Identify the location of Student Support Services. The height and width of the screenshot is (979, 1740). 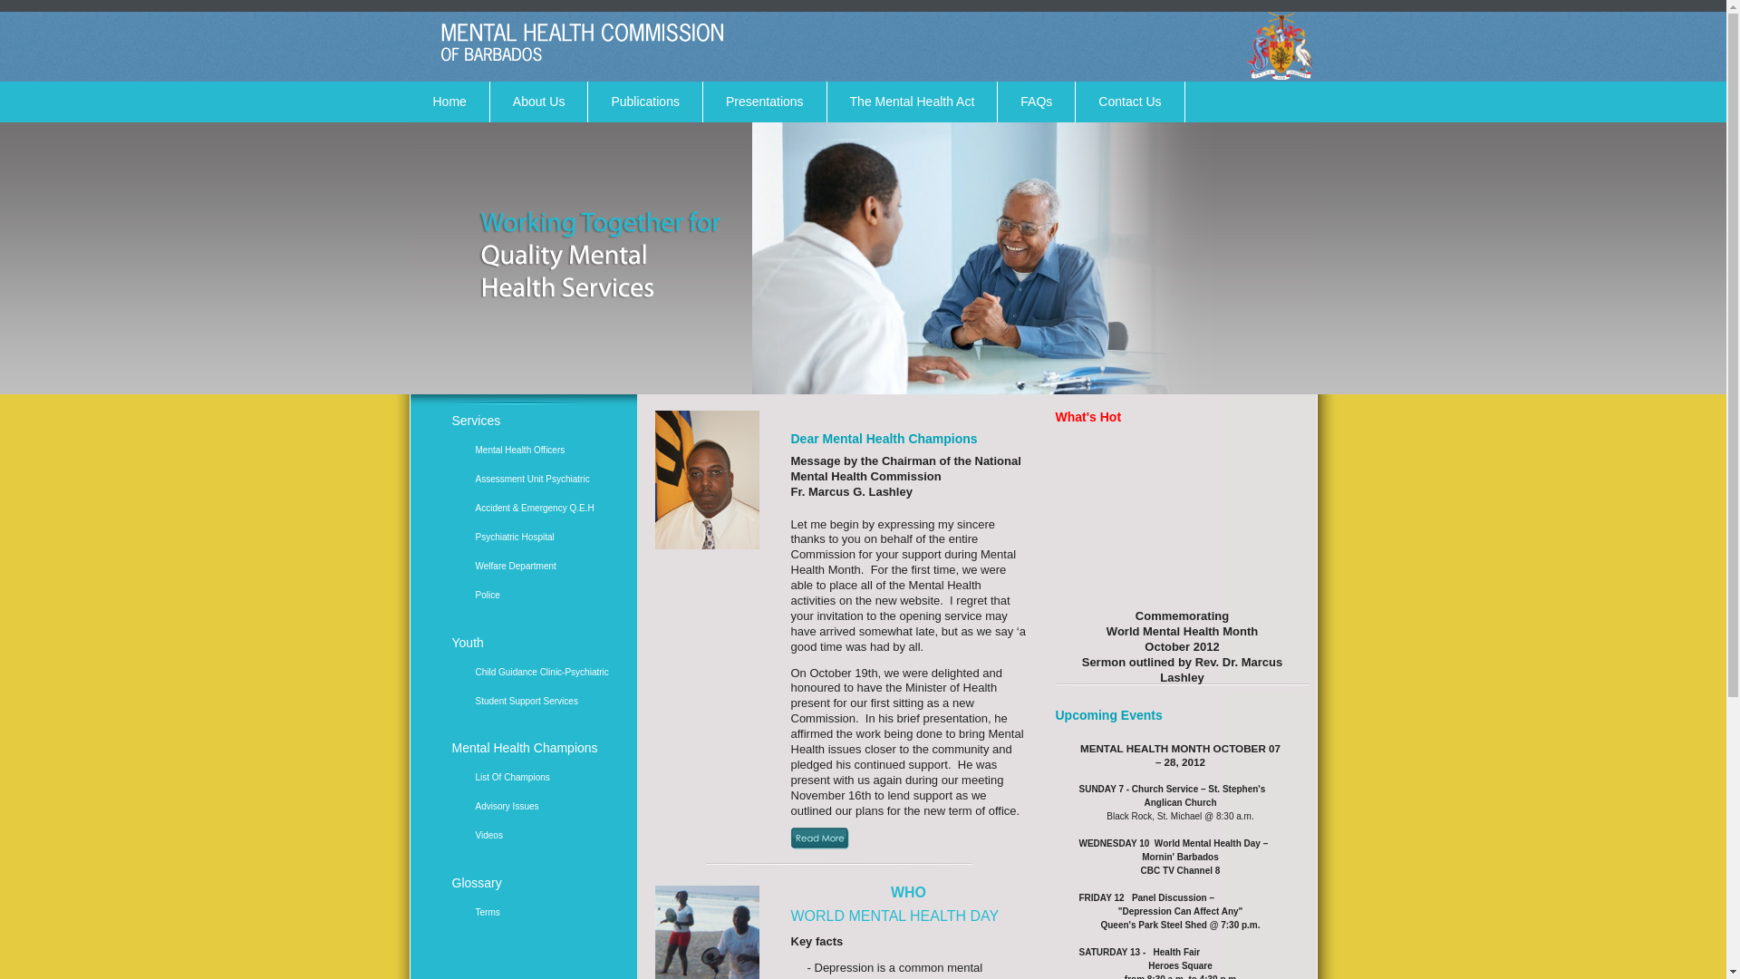
(543, 702).